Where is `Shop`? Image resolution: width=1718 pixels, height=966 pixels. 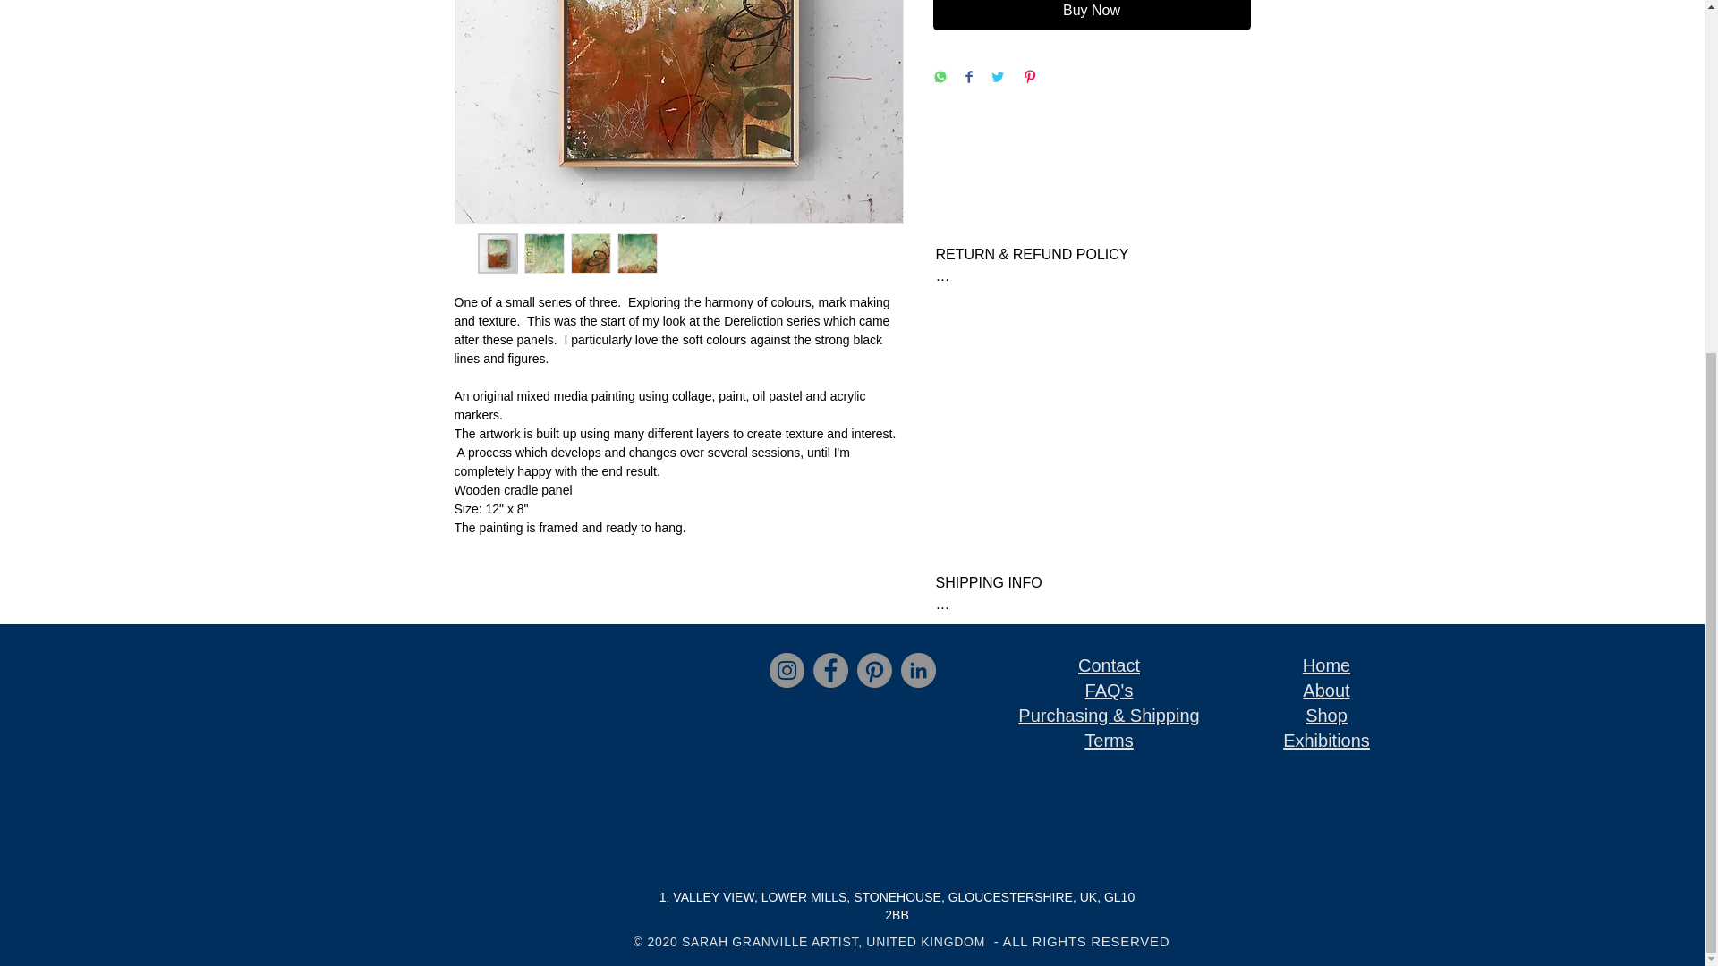 Shop is located at coordinates (1326, 716).